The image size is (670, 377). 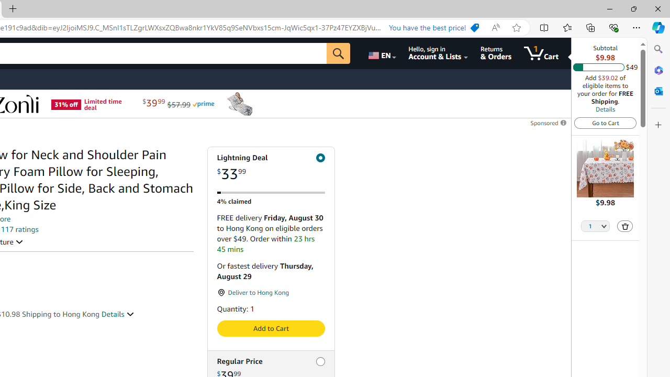 What do you see at coordinates (338, 53) in the screenshot?
I see `Go` at bounding box center [338, 53].